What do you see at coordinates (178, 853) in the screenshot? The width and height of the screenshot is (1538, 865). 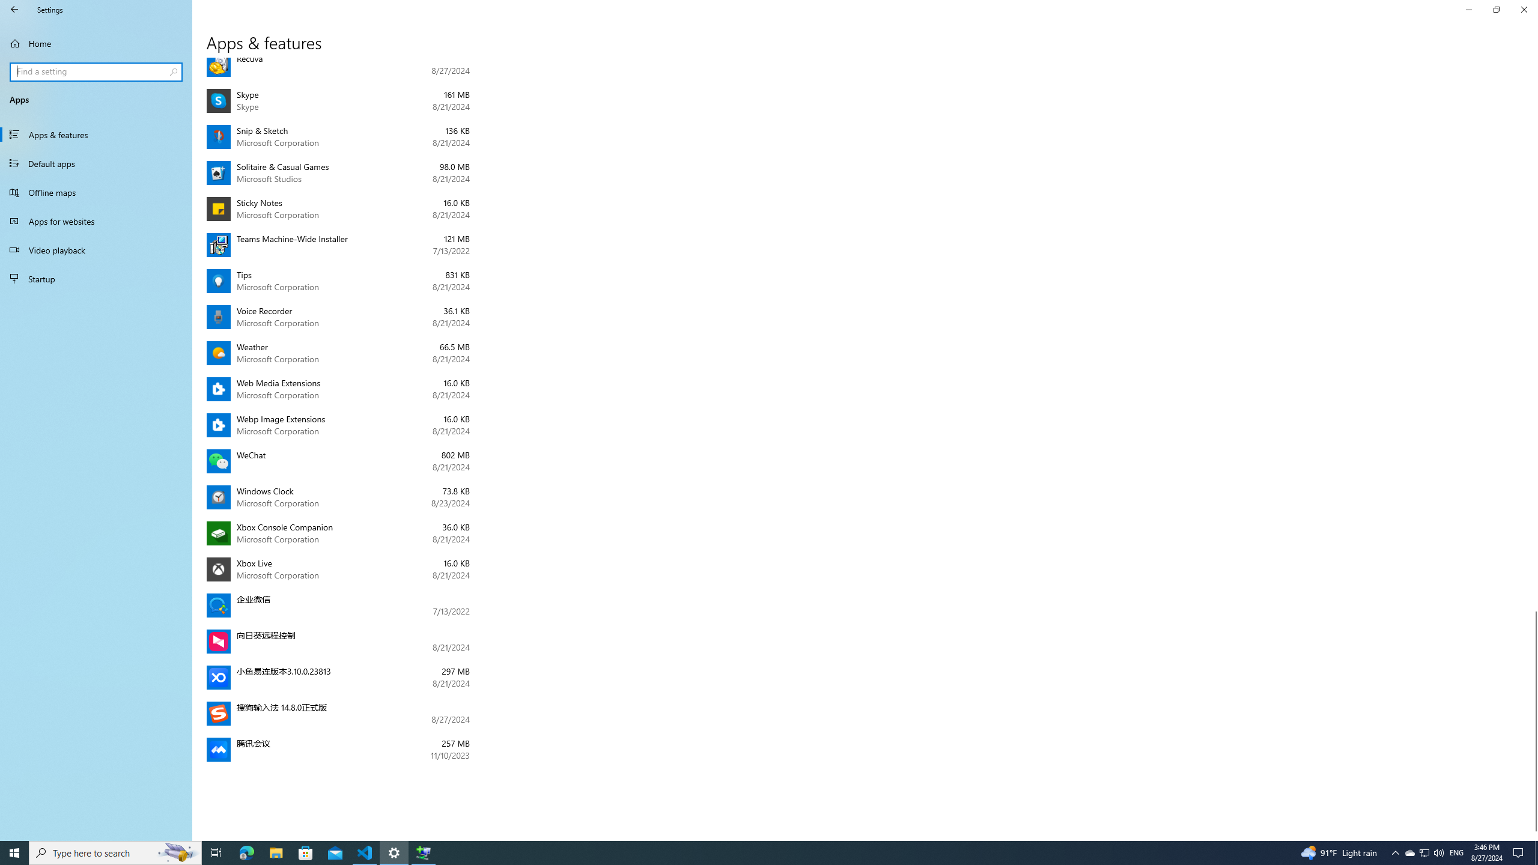 I see `Search highlights icon opens search home window` at bounding box center [178, 853].